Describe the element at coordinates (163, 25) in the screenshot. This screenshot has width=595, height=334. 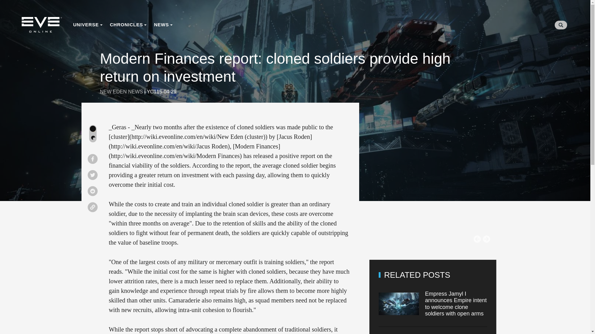
I see `NEWS` at that location.